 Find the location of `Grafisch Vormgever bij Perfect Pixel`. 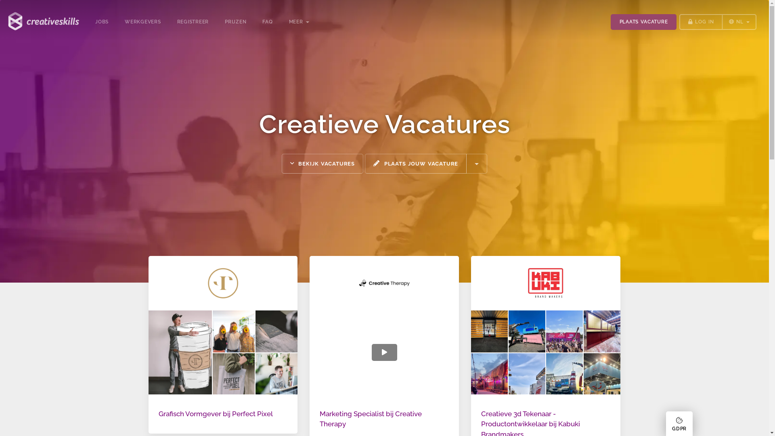

Grafisch Vormgever bij Perfect Pixel is located at coordinates (216, 414).